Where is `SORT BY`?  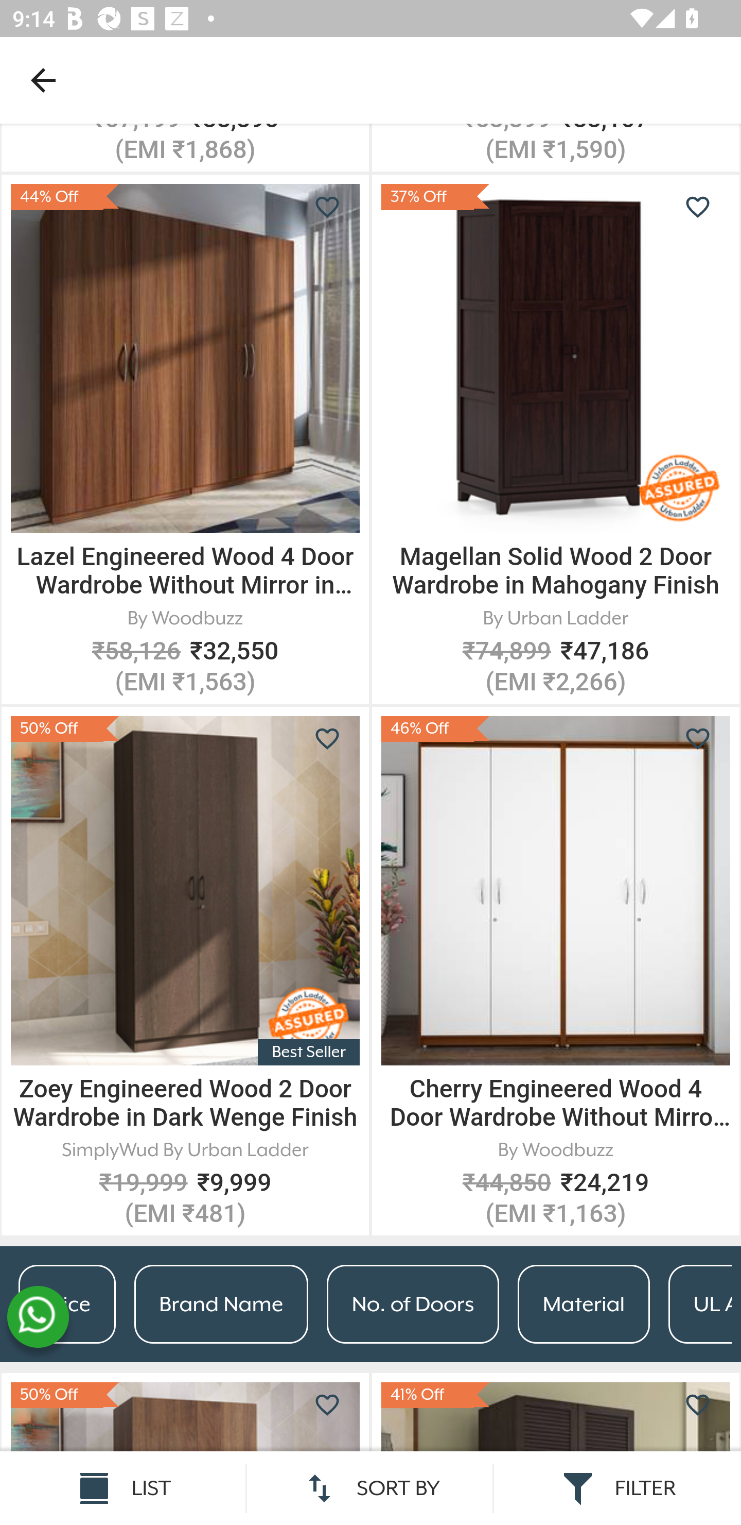
SORT BY is located at coordinates (370, 1488).